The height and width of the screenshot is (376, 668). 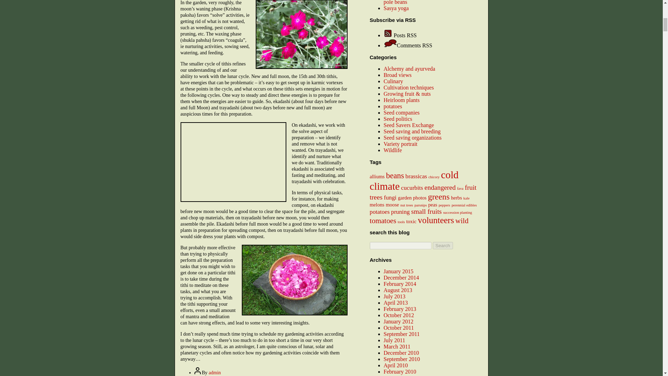 What do you see at coordinates (416, 176) in the screenshot?
I see `brassicas` at bounding box center [416, 176].